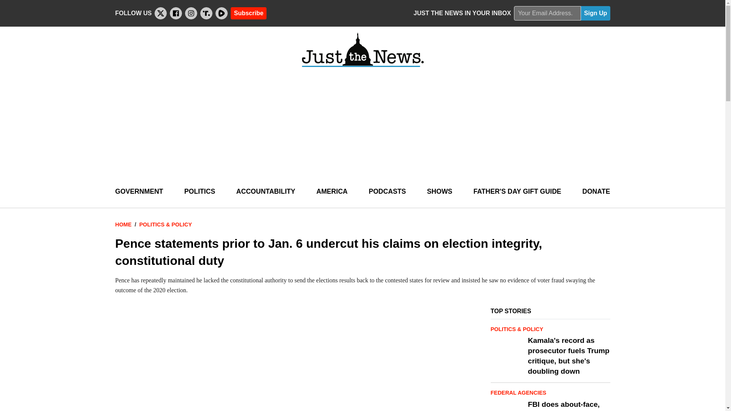 Image resolution: width=731 pixels, height=411 pixels. What do you see at coordinates (332, 192) in the screenshot?
I see `AMERICA` at bounding box center [332, 192].